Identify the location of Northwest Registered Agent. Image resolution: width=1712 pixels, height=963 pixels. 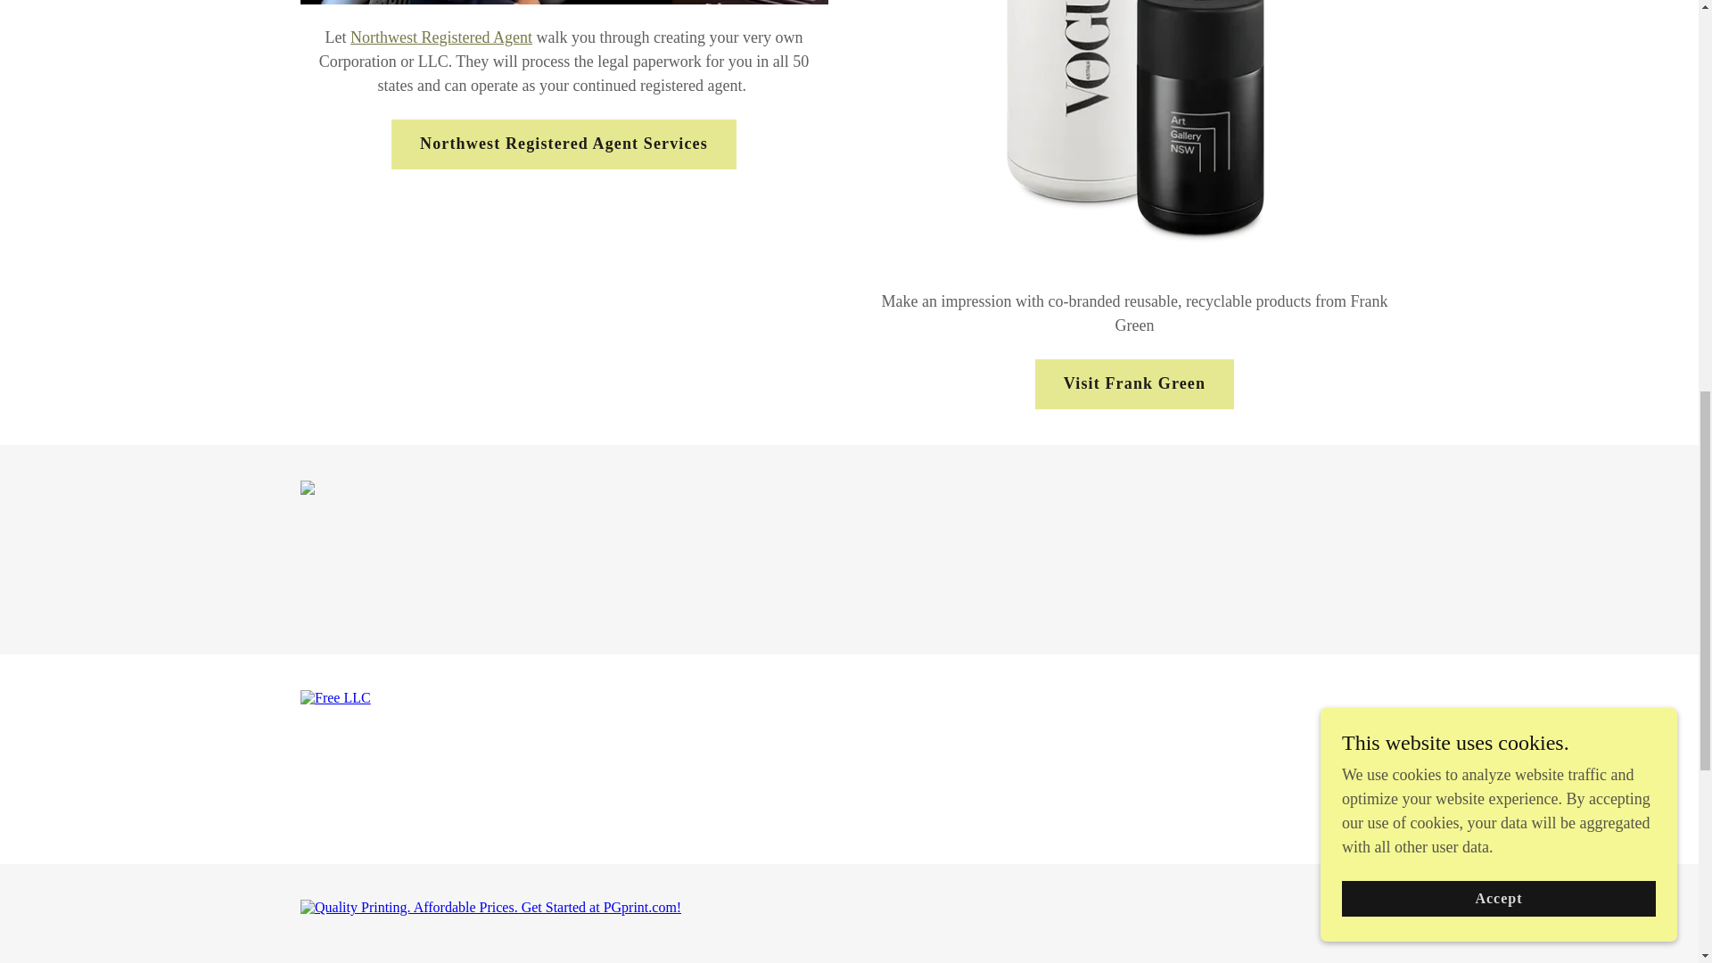
(441, 37).